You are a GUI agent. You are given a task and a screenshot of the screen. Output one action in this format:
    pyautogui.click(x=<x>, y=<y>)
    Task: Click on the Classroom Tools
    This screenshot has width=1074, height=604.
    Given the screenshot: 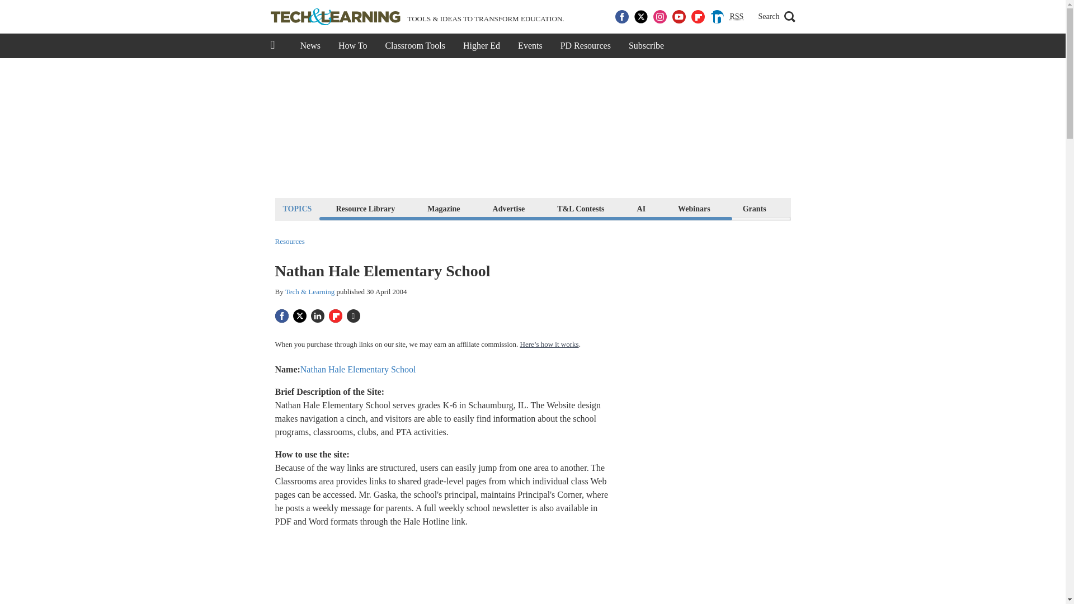 What is the action you would take?
    pyautogui.click(x=414, y=46)
    